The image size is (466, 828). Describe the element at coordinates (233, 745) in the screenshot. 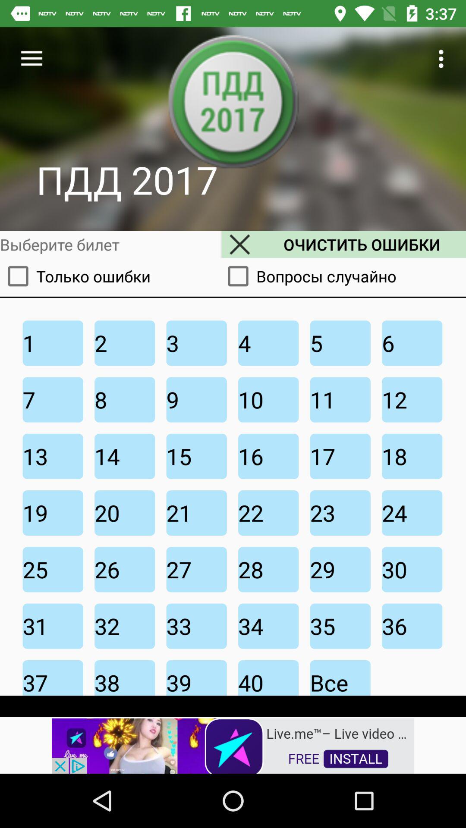

I see `advertise banner` at that location.